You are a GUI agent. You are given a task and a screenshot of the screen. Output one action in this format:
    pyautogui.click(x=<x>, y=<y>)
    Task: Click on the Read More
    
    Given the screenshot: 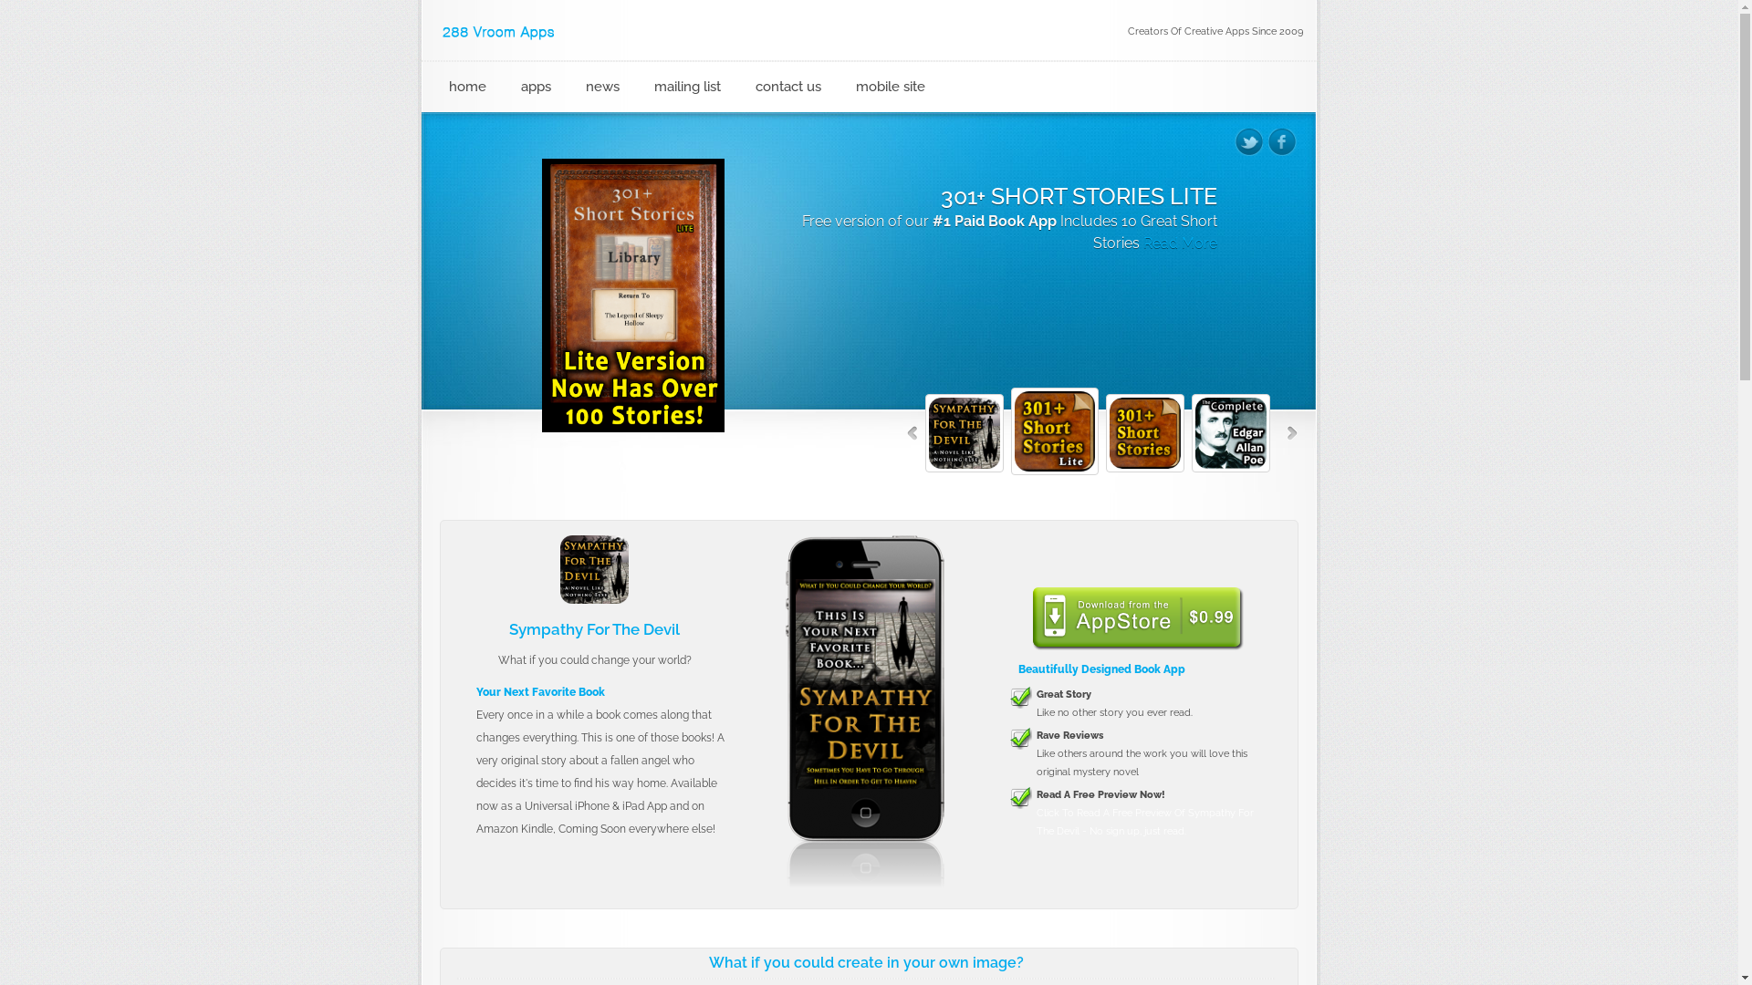 What is the action you would take?
    pyautogui.click(x=975, y=264)
    